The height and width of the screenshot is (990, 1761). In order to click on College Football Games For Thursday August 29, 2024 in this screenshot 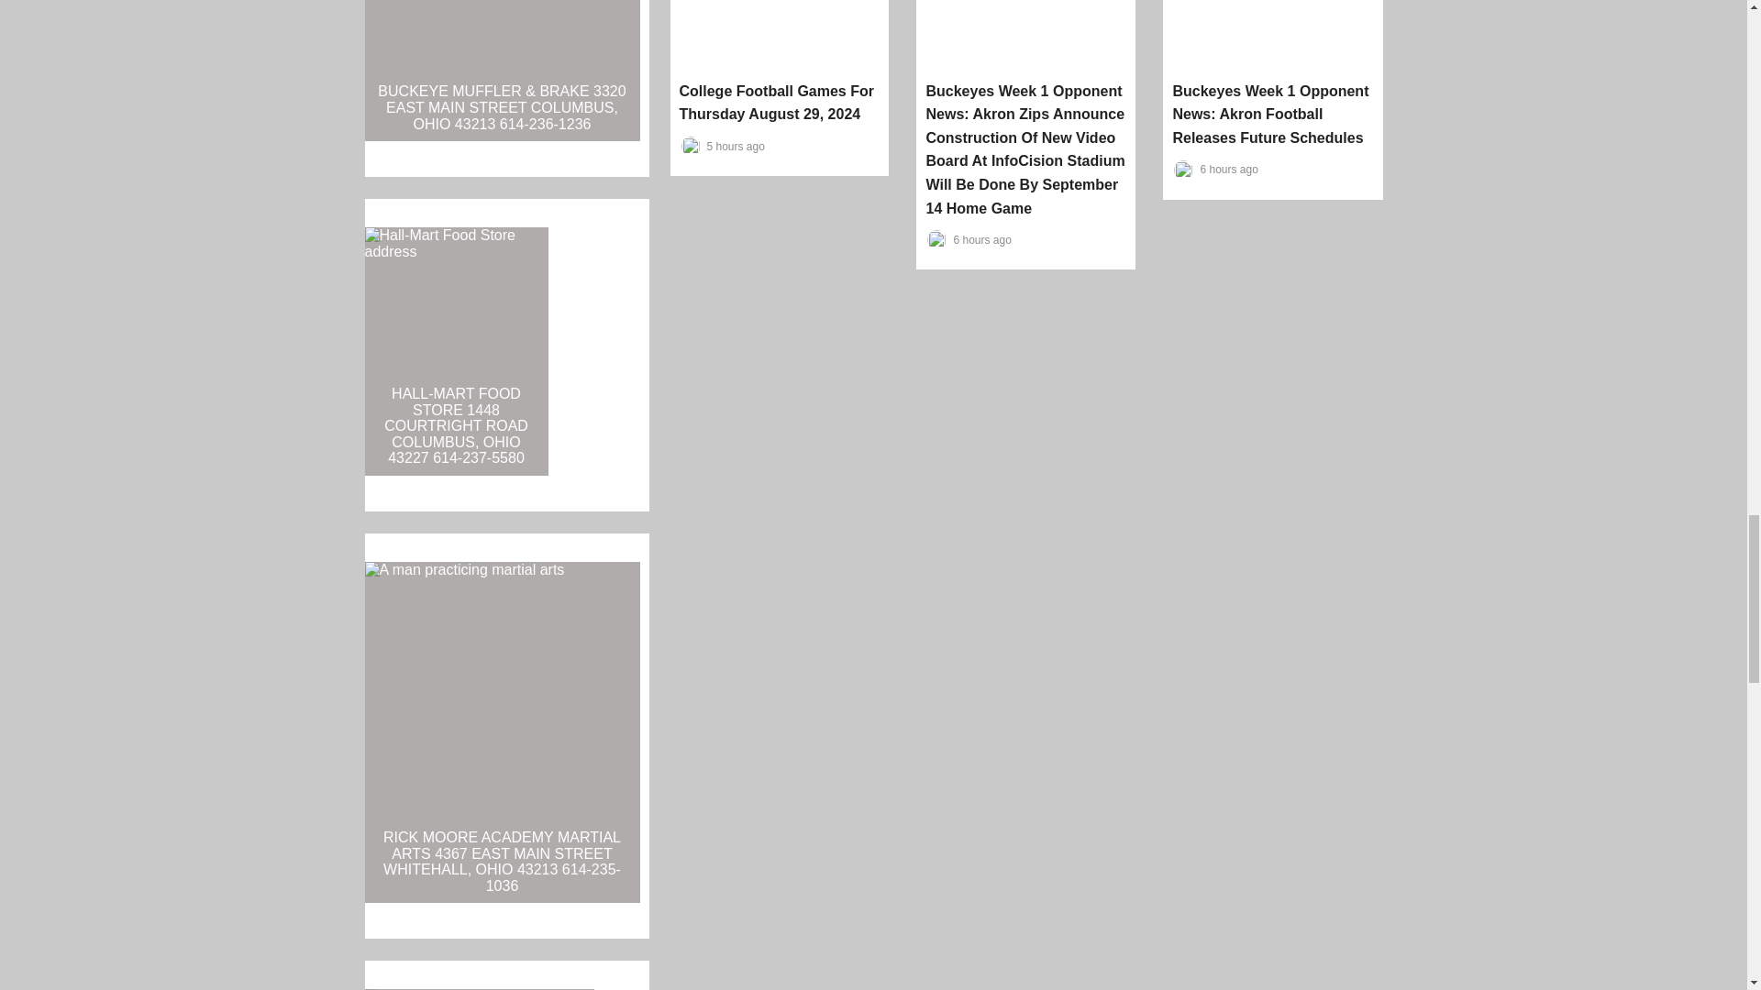, I will do `click(776, 103)`.